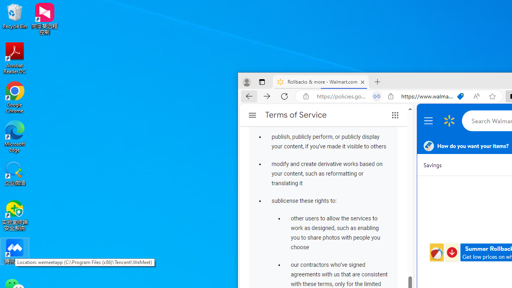 This screenshot has width=512, height=288. Describe the element at coordinates (15, 58) in the screenshot. I see `Acrobat Reader DC` at that location.